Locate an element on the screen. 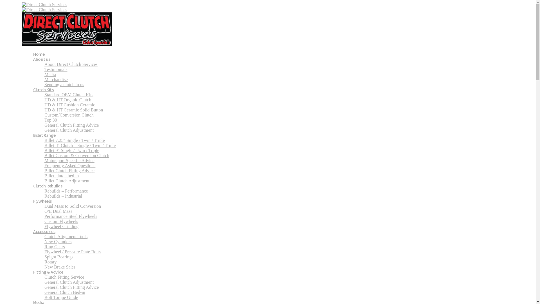 Image resolution: width=540 pixels, height=304 pixels. Billet Clutch Adjustment is located at coordinates (67, 181).